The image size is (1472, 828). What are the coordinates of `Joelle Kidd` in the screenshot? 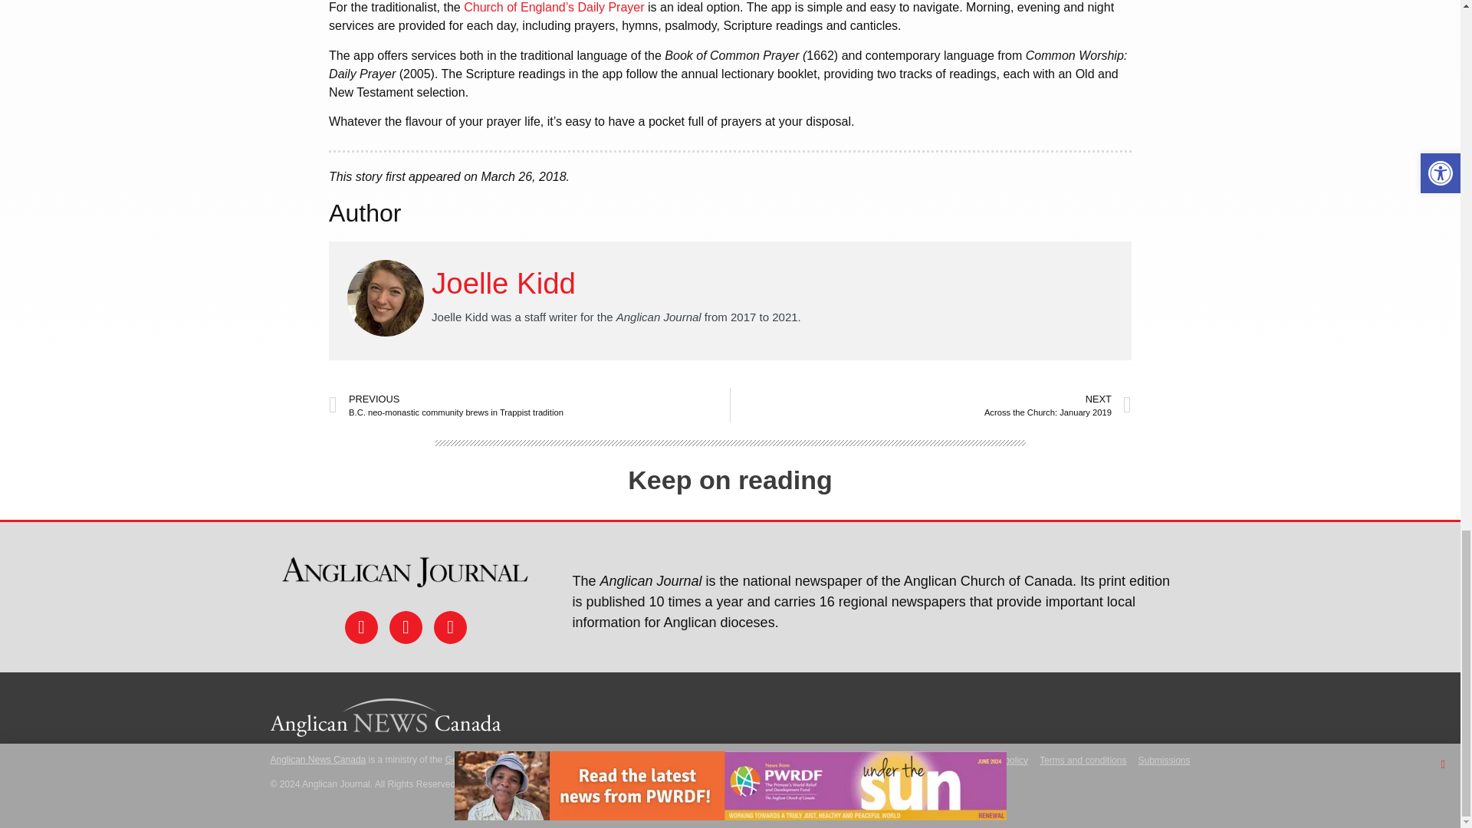 It's located at (503, 282).